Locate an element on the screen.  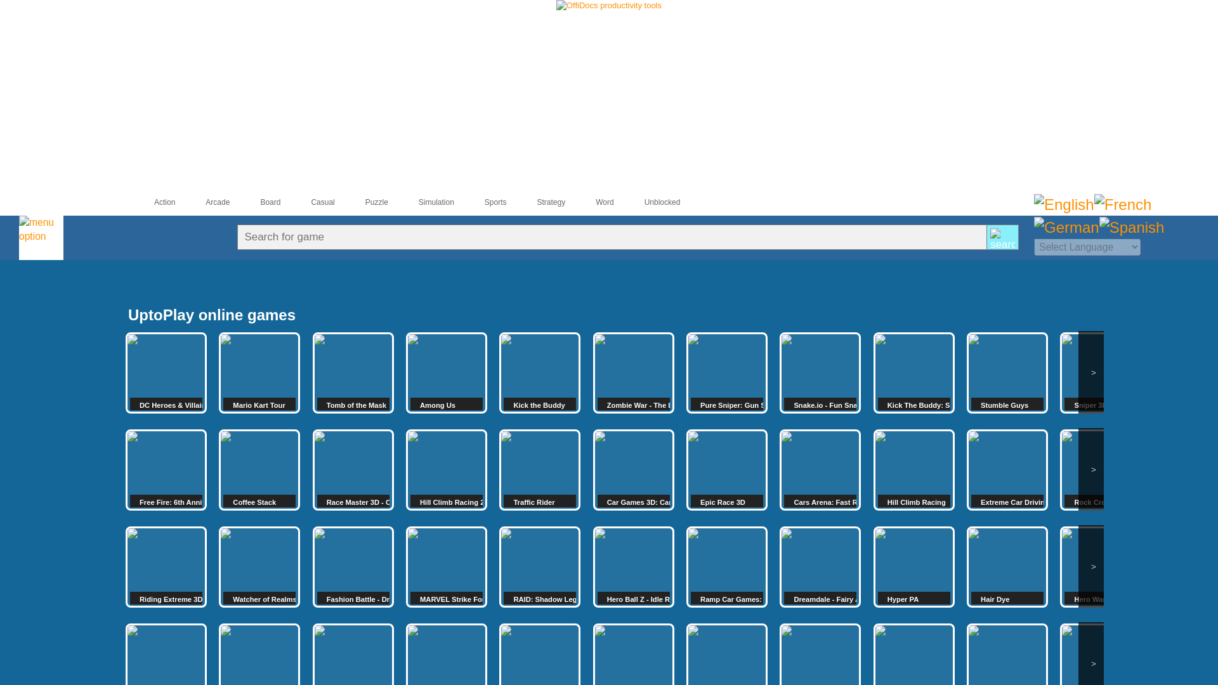
Simulation is located at coordinates (425, 202).